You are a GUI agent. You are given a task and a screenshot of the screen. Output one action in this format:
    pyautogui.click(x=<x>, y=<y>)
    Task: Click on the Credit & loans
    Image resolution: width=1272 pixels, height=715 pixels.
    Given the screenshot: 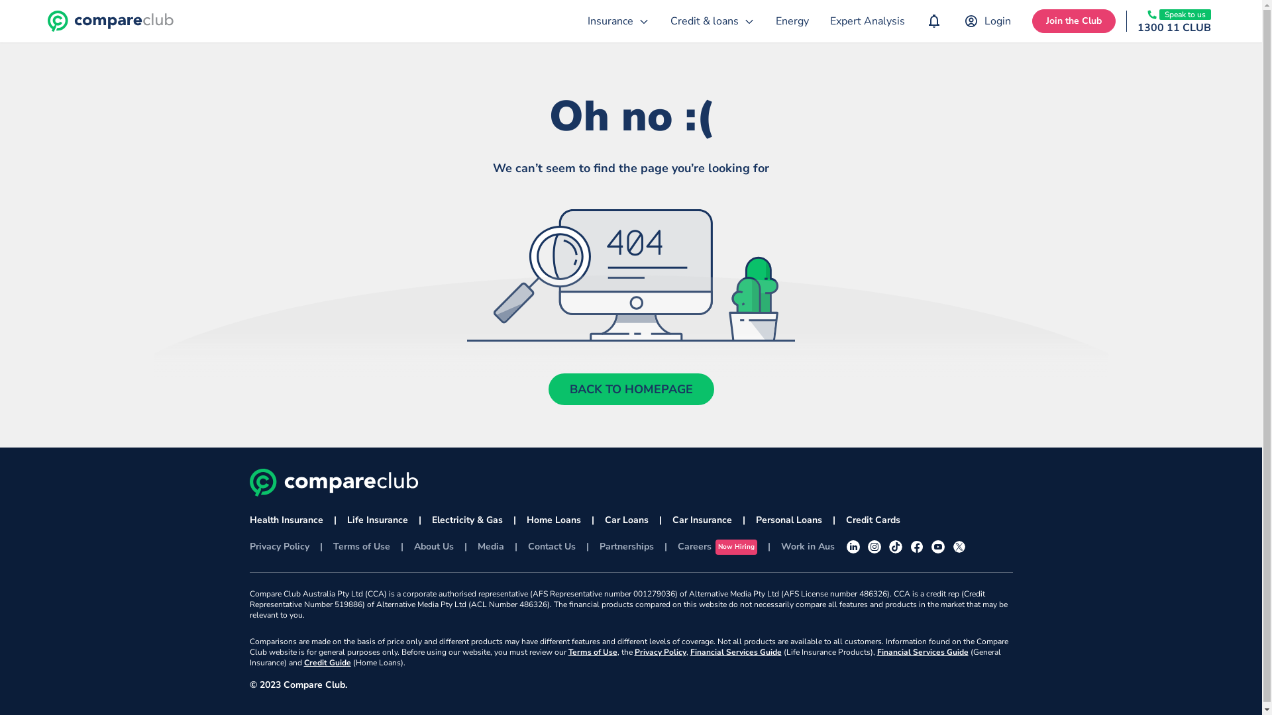 What is the action you would take?
    pyautogui.click(x=713, y=21)
    